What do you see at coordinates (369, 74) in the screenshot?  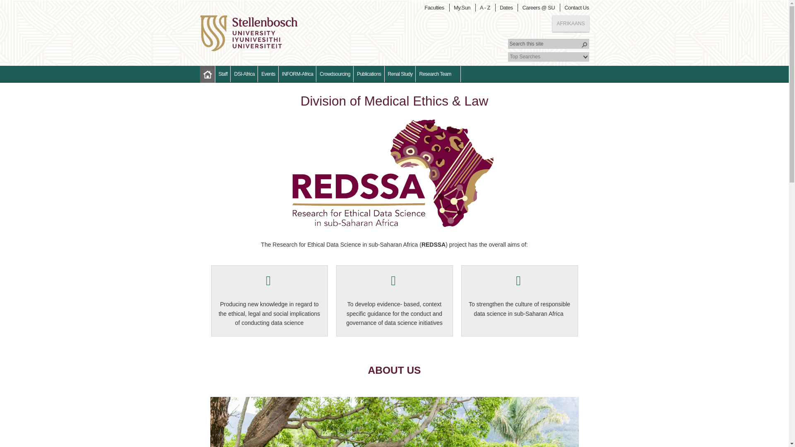 I see `Publications` at bounding box center [369, 74].